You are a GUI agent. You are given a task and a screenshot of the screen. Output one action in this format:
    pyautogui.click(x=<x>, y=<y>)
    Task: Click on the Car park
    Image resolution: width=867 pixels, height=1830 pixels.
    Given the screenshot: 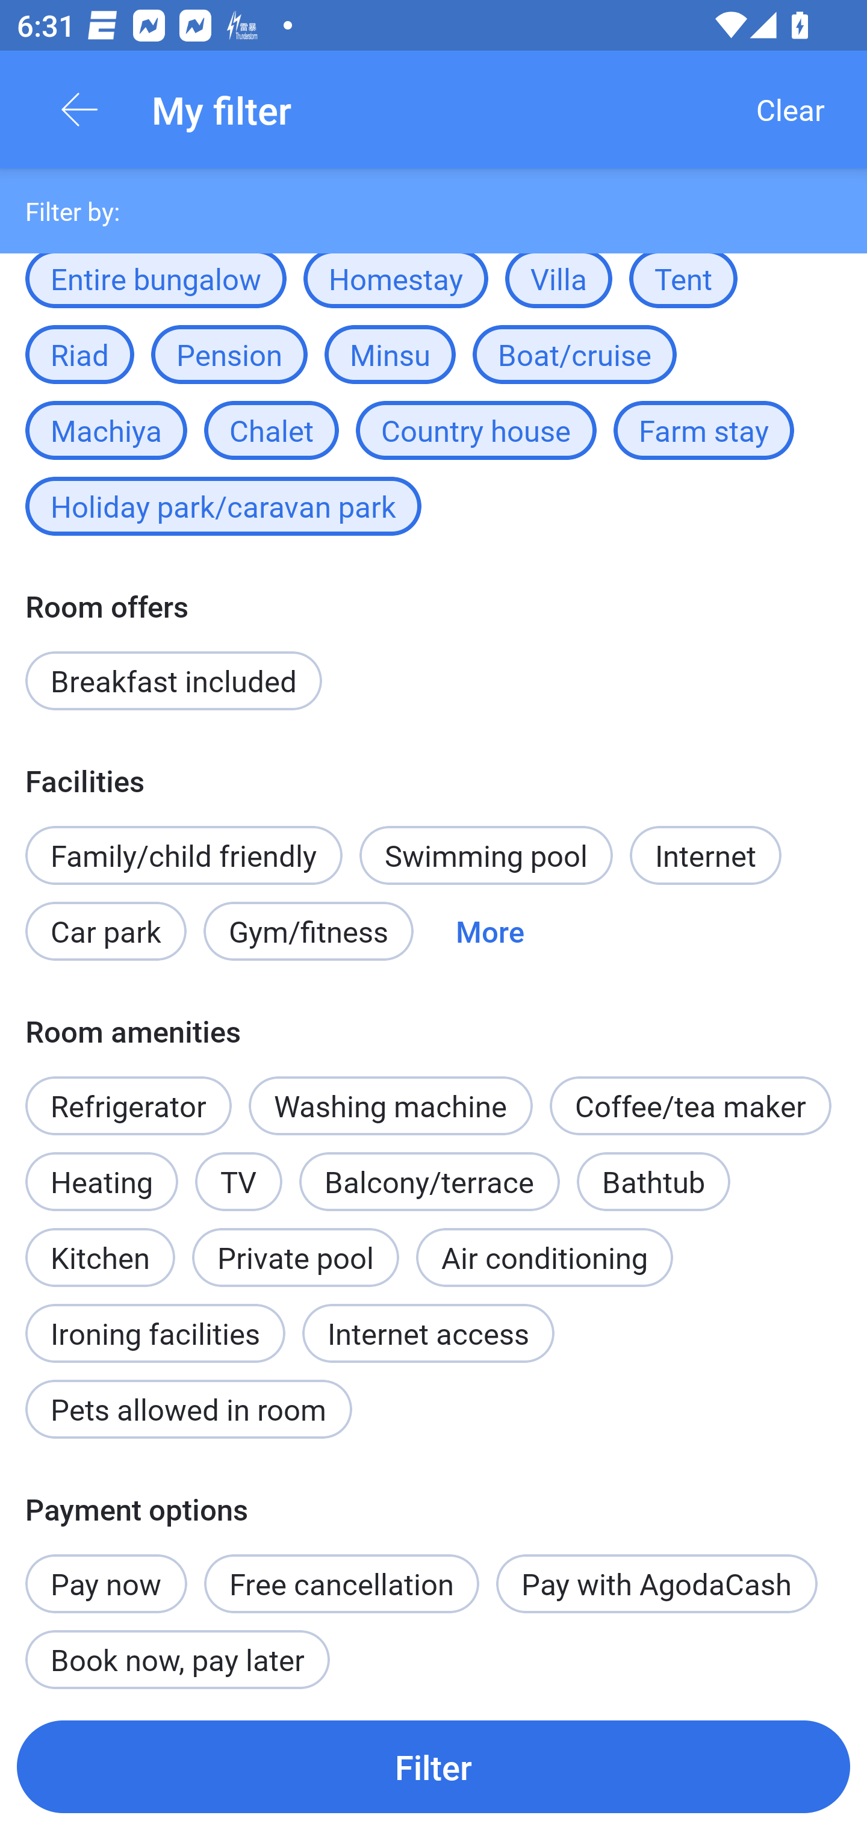 What is the action you would take?
    pyautogui.click(x=105, y=931)
    